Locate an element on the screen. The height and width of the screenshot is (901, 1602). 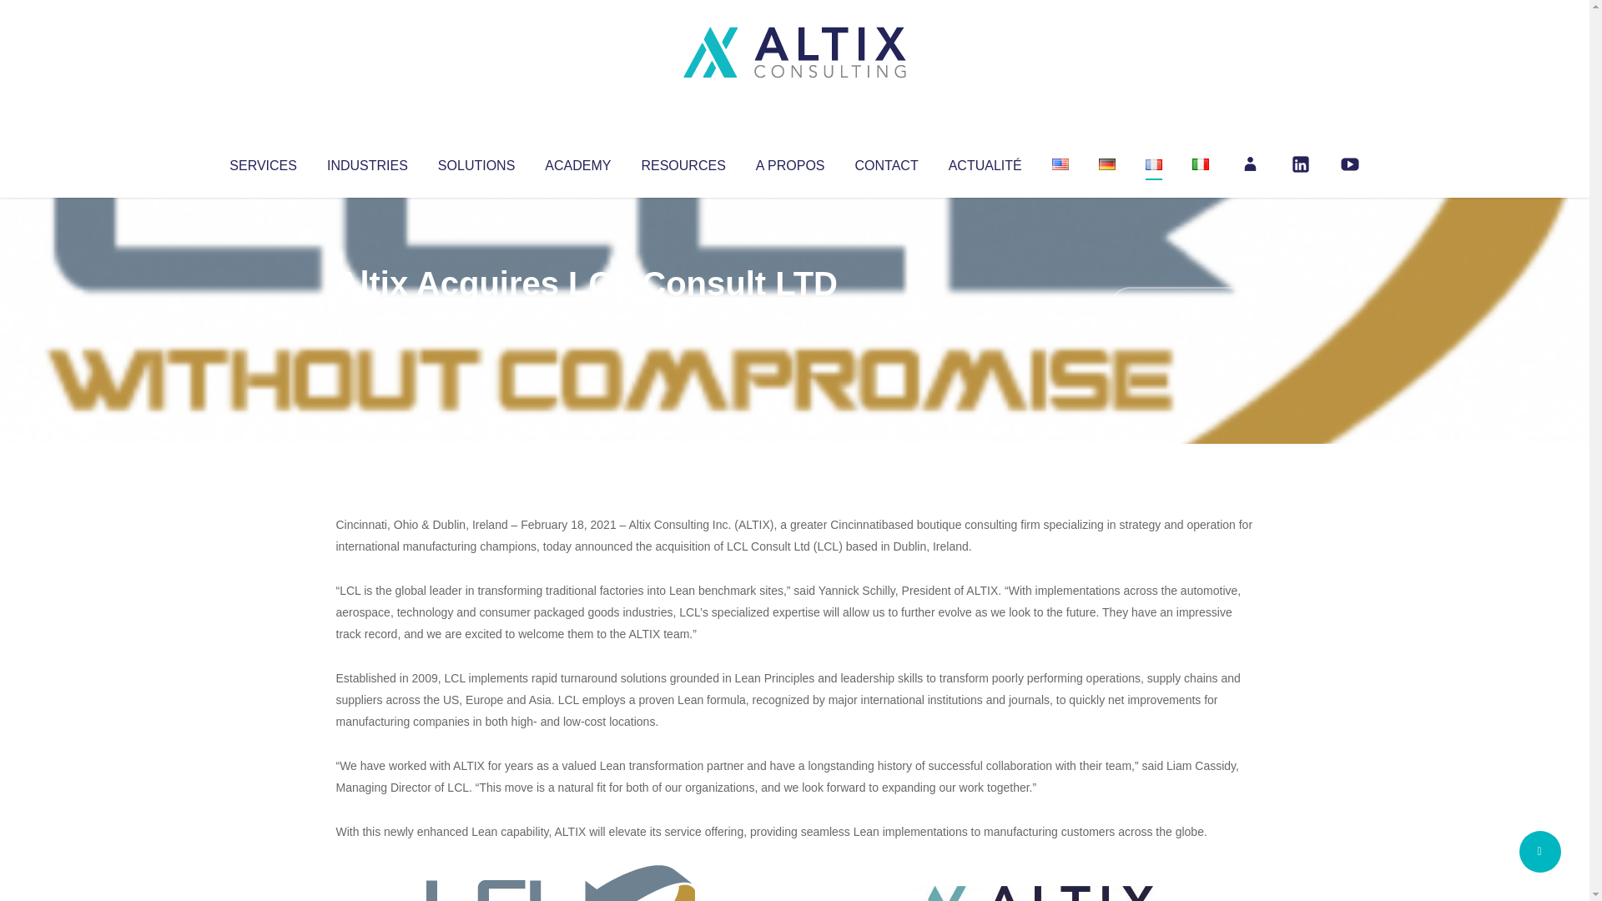
No Comments is located at coordinates (1181, 305).